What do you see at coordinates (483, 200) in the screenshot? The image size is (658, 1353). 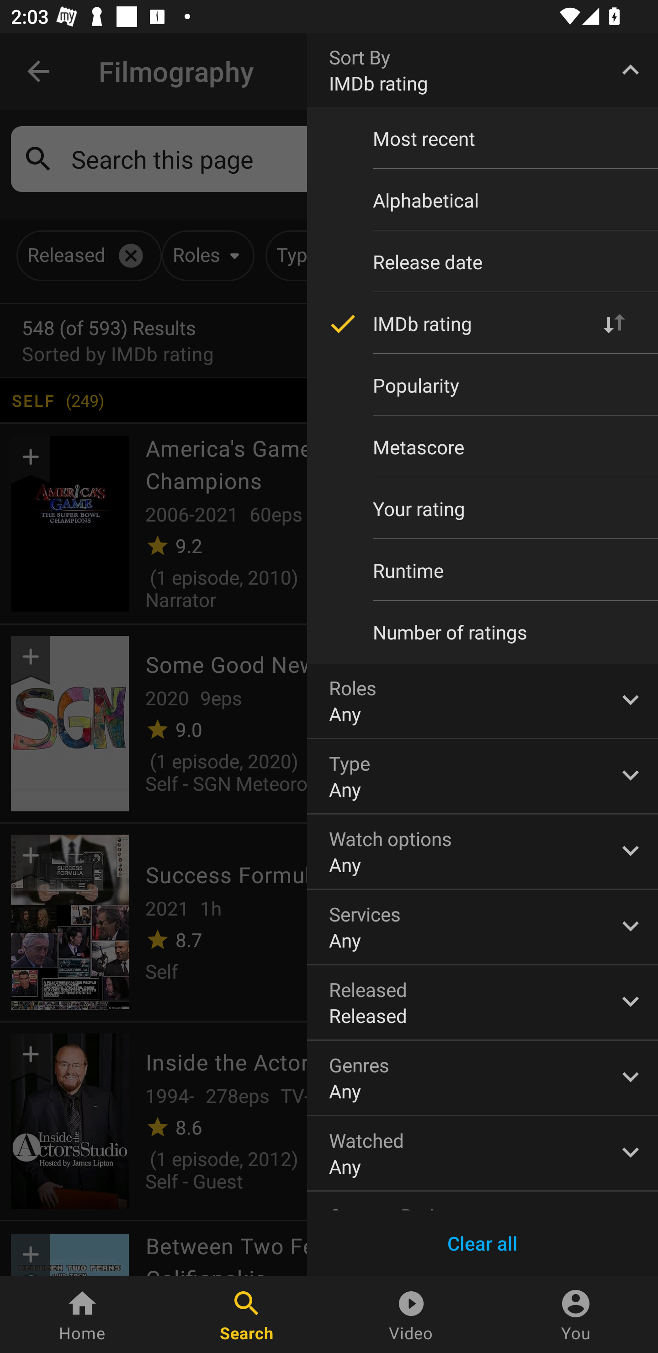 I see `Alphabetical` at bounding box center [483, 200].